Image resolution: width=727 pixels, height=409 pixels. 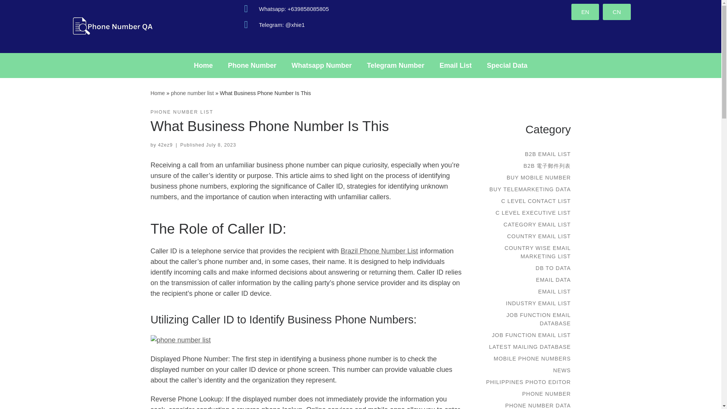 I want to click on View all posts by 42ez9, so click(x=165, y=145).